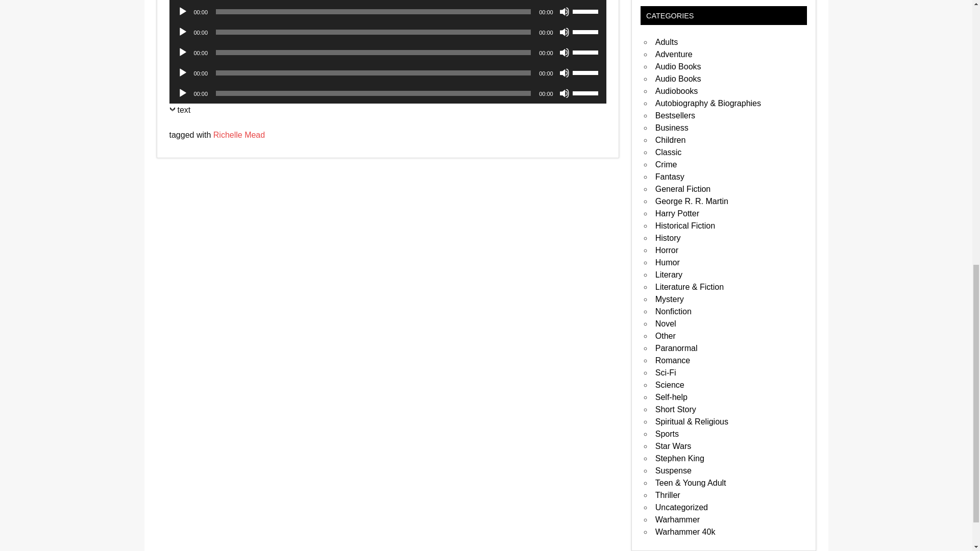  Describe the element at coordinates (565, 11) in the screenshot. I see `Mute` at that location.